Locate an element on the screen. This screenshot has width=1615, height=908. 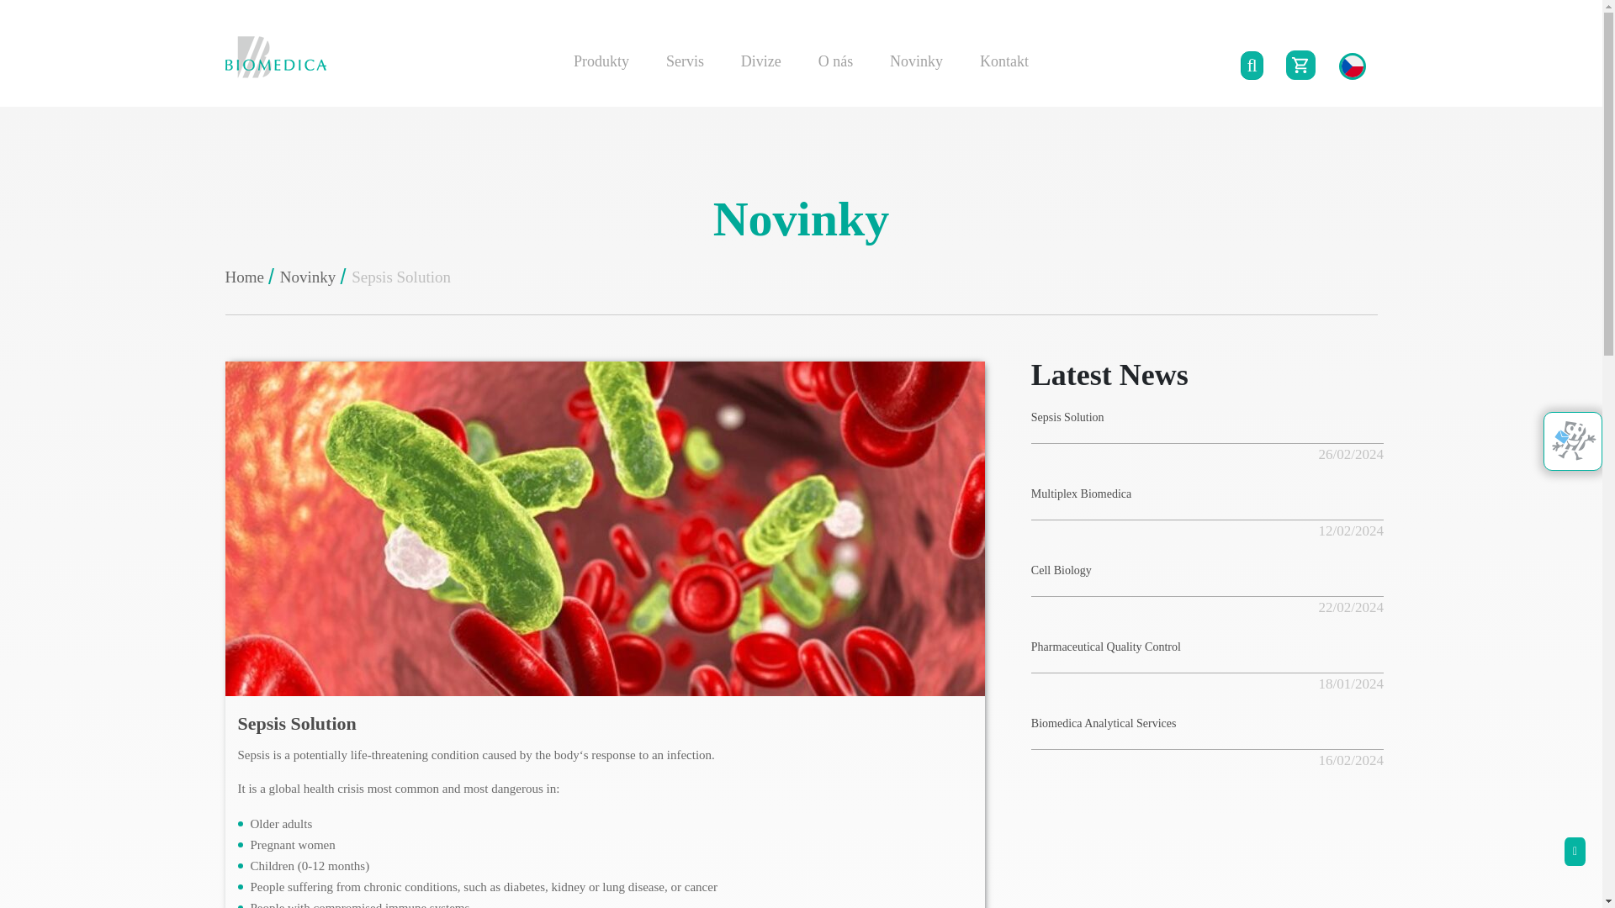
Produkty is located at coordinates (601, 61).